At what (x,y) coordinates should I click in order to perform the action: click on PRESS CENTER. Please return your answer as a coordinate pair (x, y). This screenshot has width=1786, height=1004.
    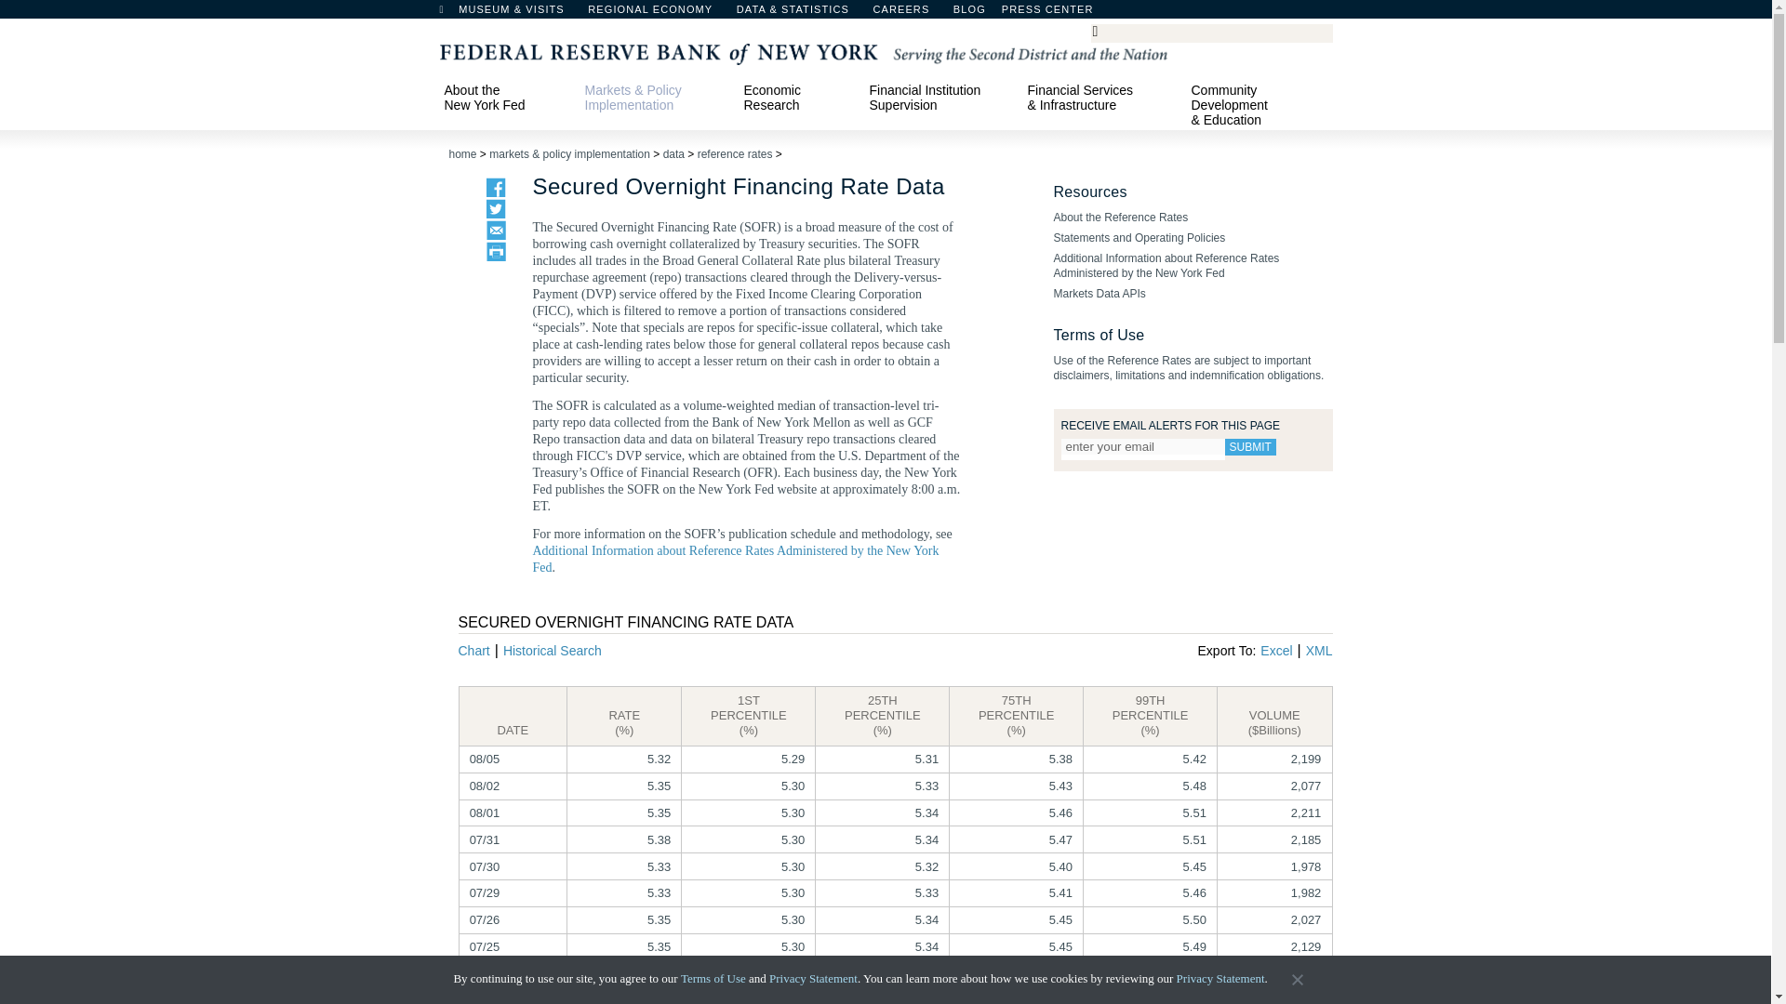
    Looking at the image, I should click on (1057, 14).